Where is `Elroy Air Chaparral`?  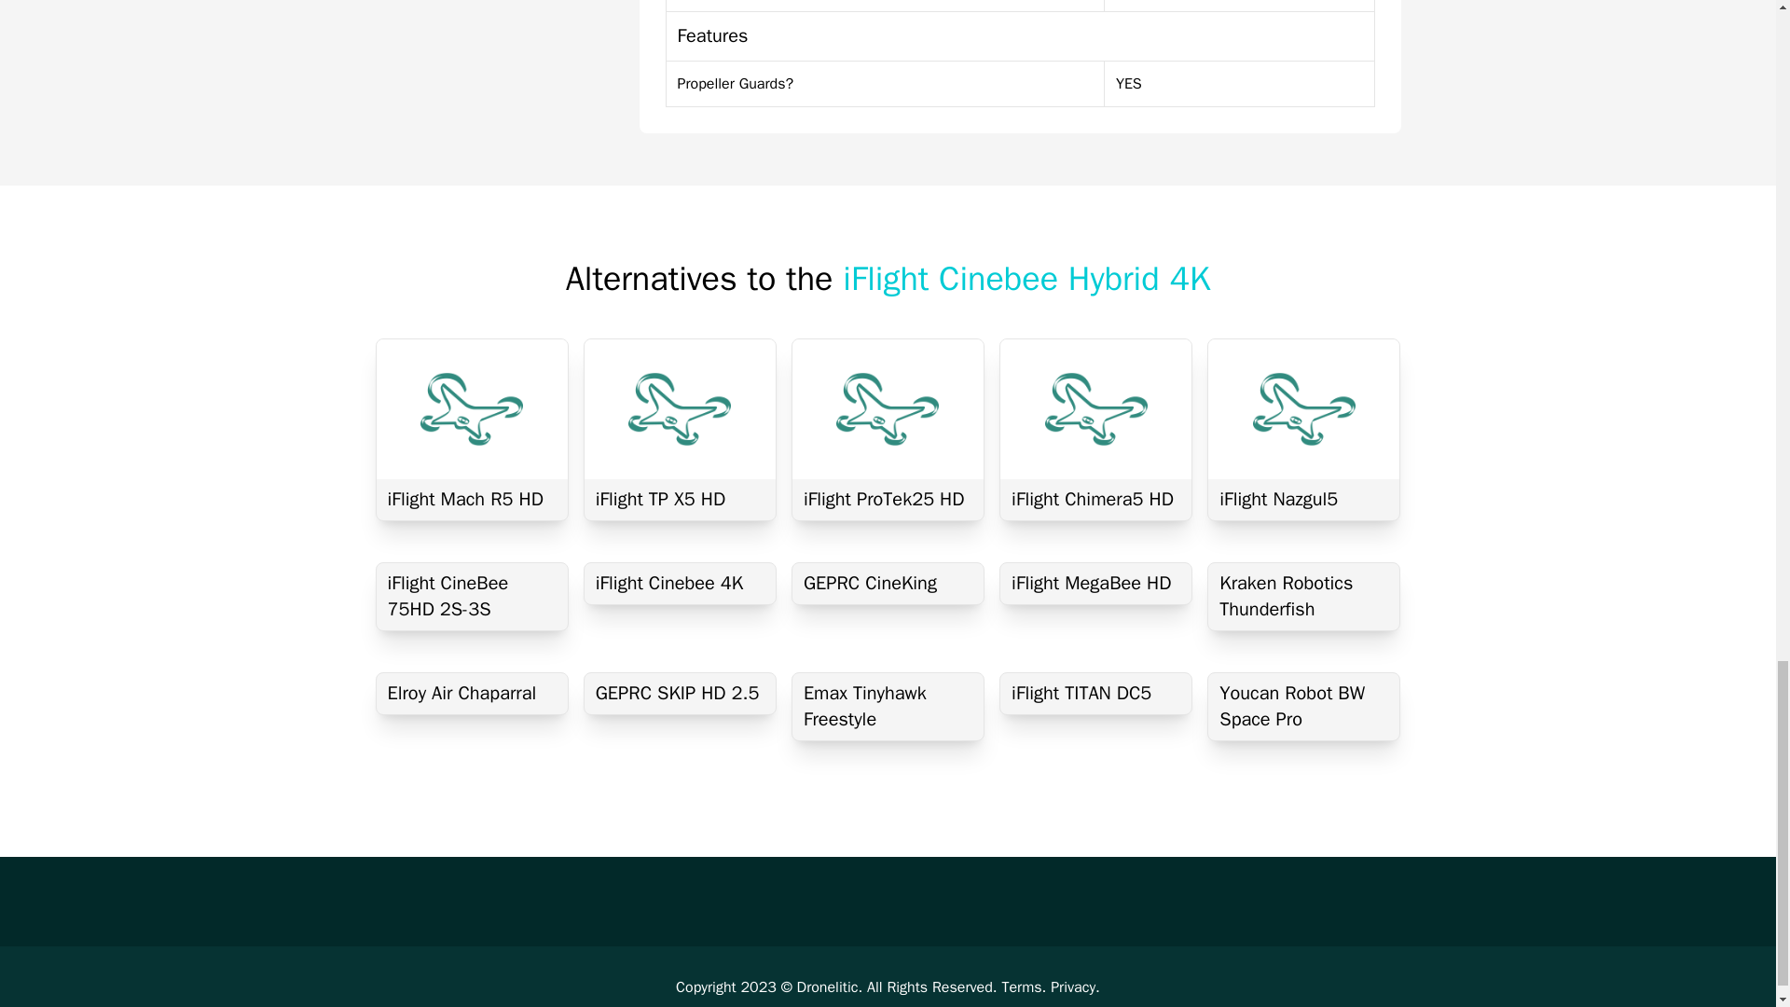
Elroy Air Chaparral is located at coordinates (472, 694).